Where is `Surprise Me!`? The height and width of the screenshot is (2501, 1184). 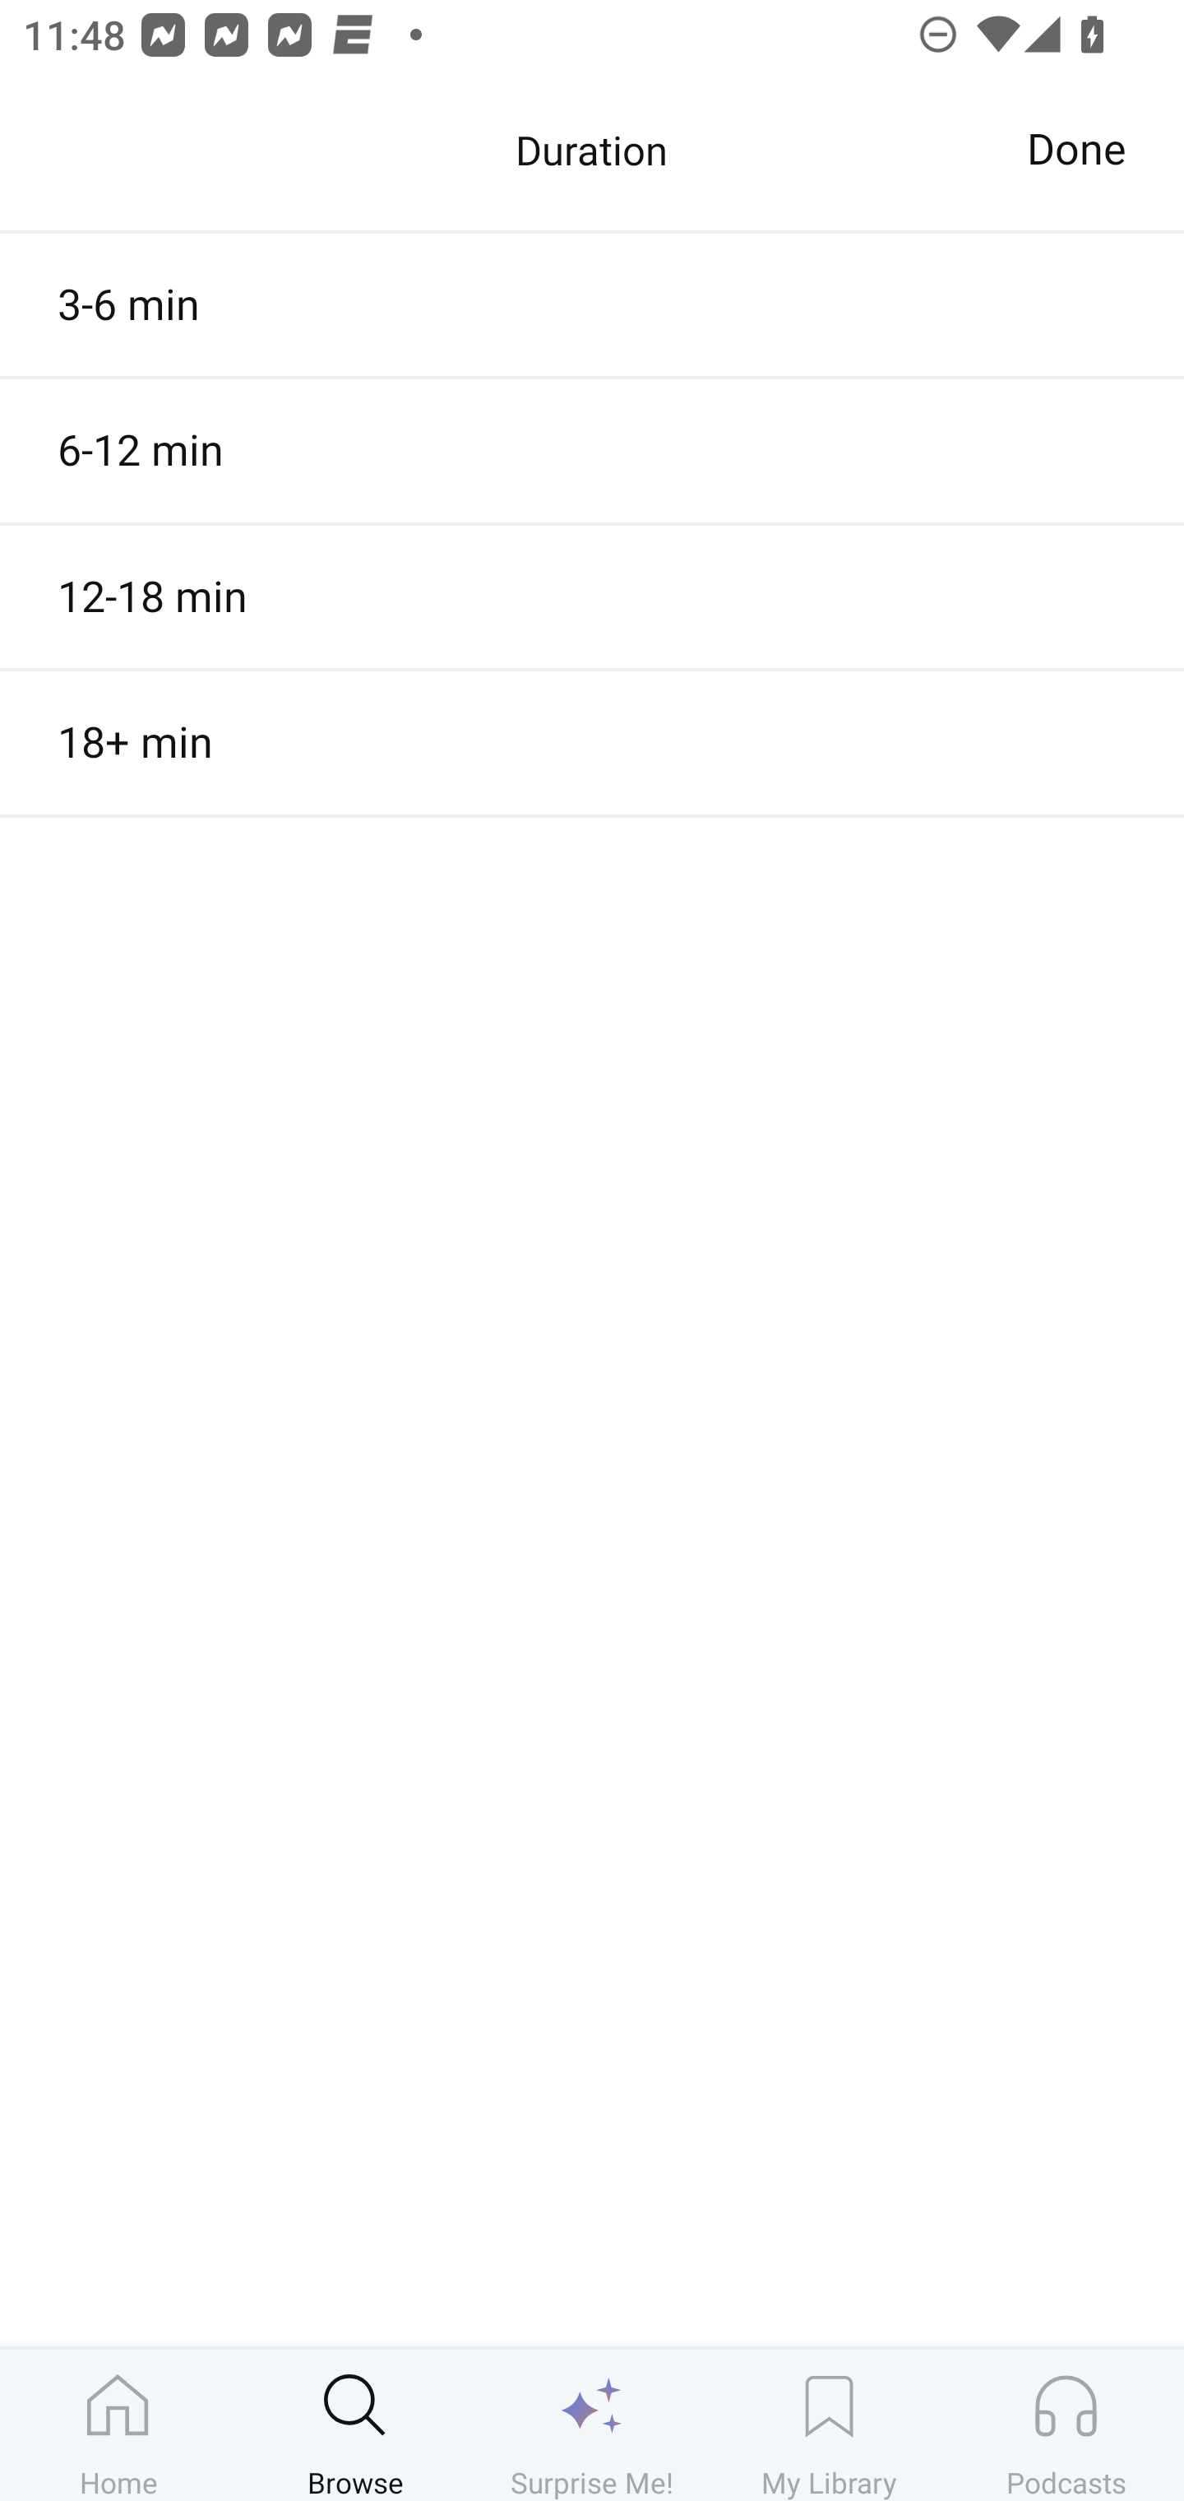 Surprise Me! is located at coordinates (592, 2424).